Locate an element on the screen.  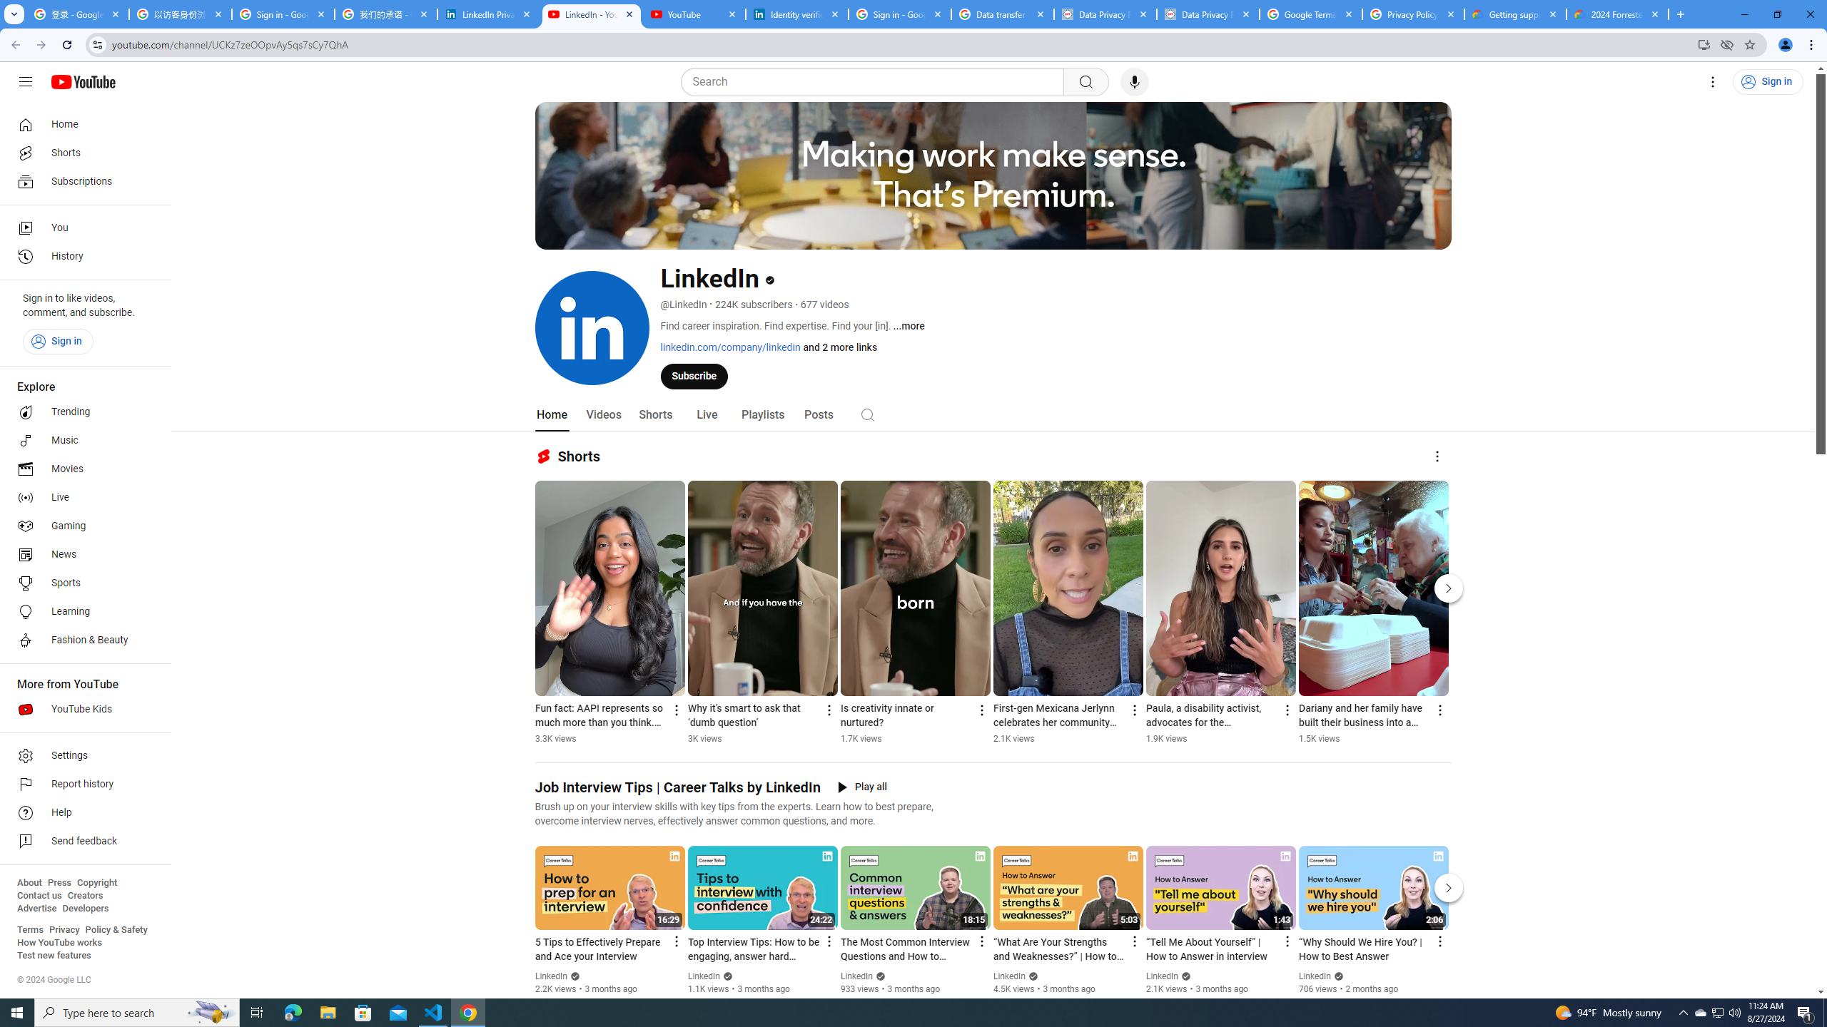
Close is located at coordinates (1654, 14).